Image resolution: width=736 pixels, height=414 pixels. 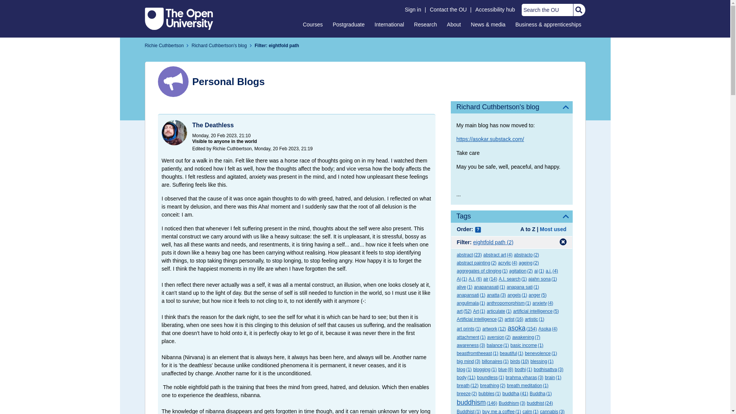 What do you see at coordinates (511, 107) in the screenshot?
I see `Richard Cuthbertson's blog` at bounding box center [511, 107].